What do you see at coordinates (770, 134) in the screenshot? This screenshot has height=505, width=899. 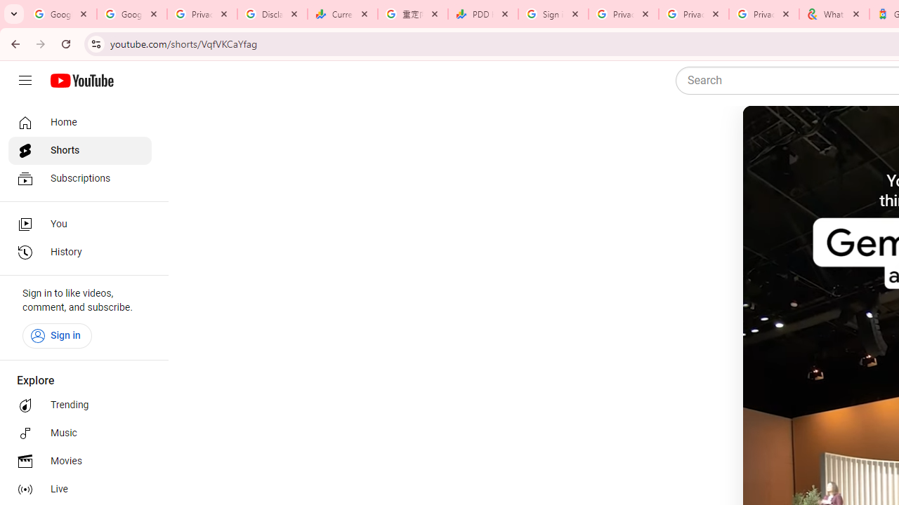 I see `Play (k)` at bounding box center [770, 134].